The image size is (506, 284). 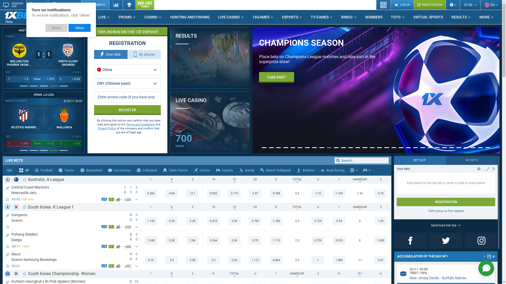 I want to click on RESULTS, so click(x=461, y=17).